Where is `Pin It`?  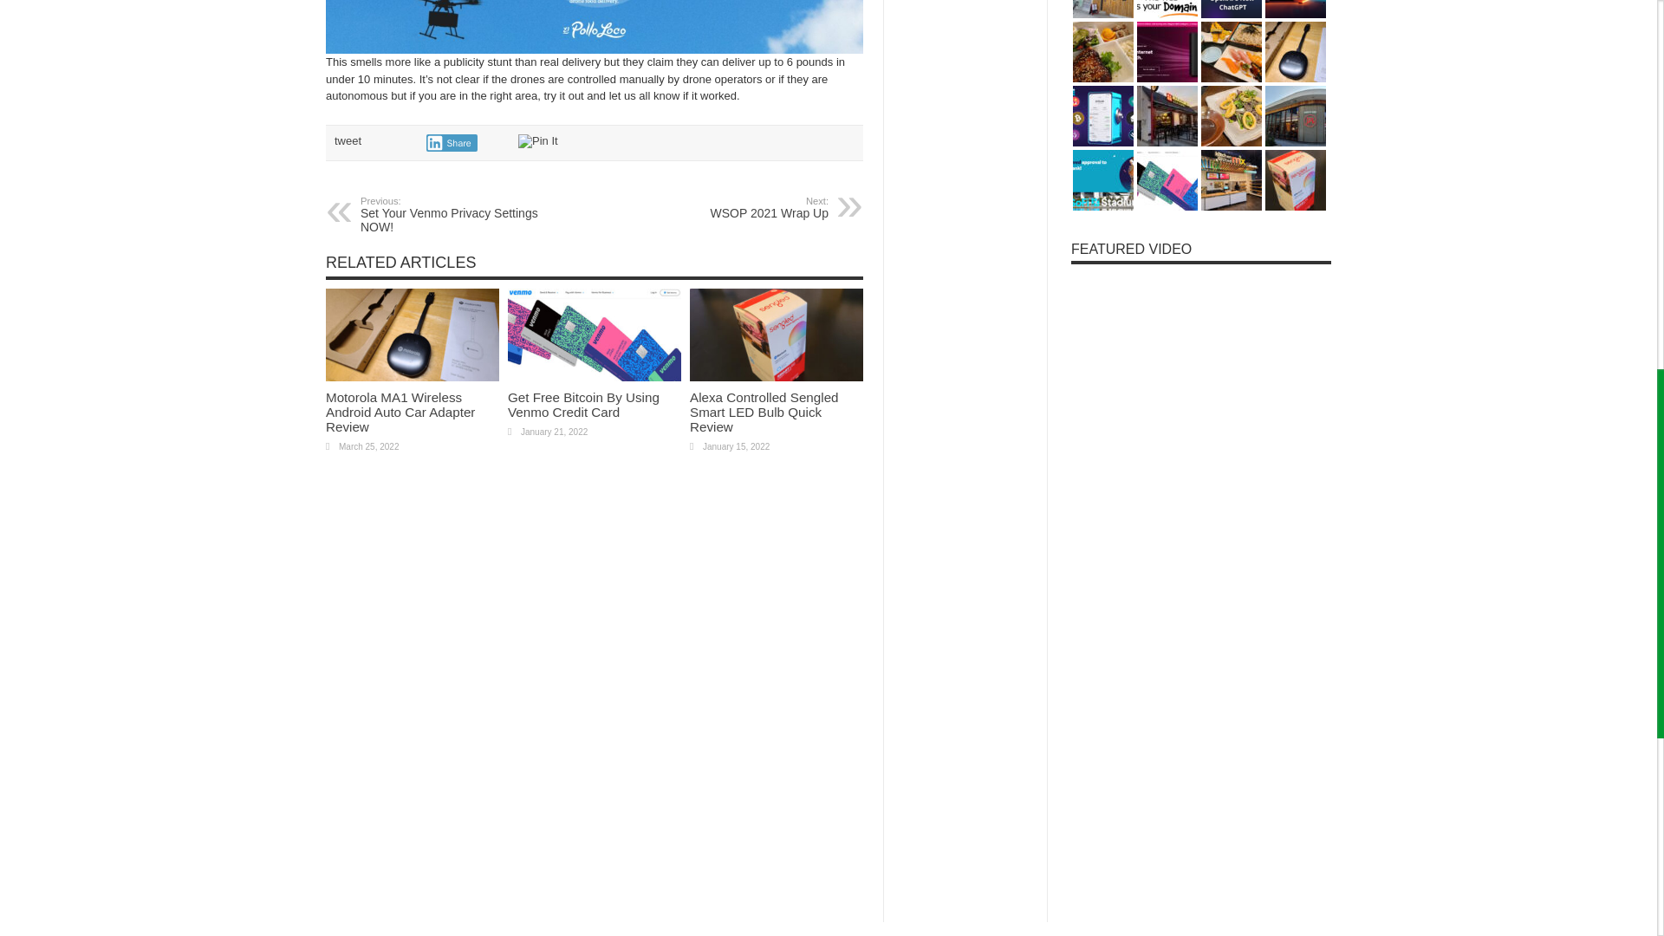 Pin It is located at coordinates (466, 215).